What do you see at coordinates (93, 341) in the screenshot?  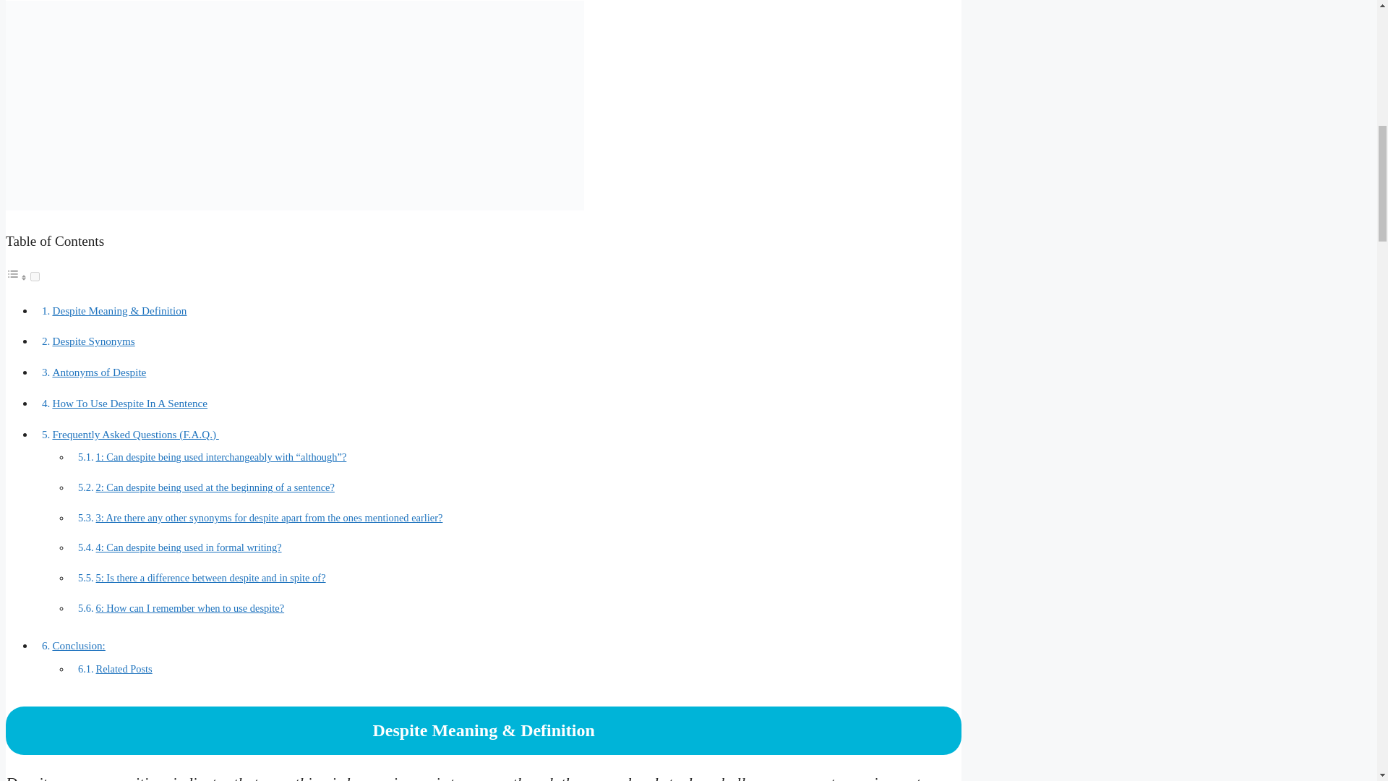 I see `Despite Synonyms` at bounding box center [93, 341].